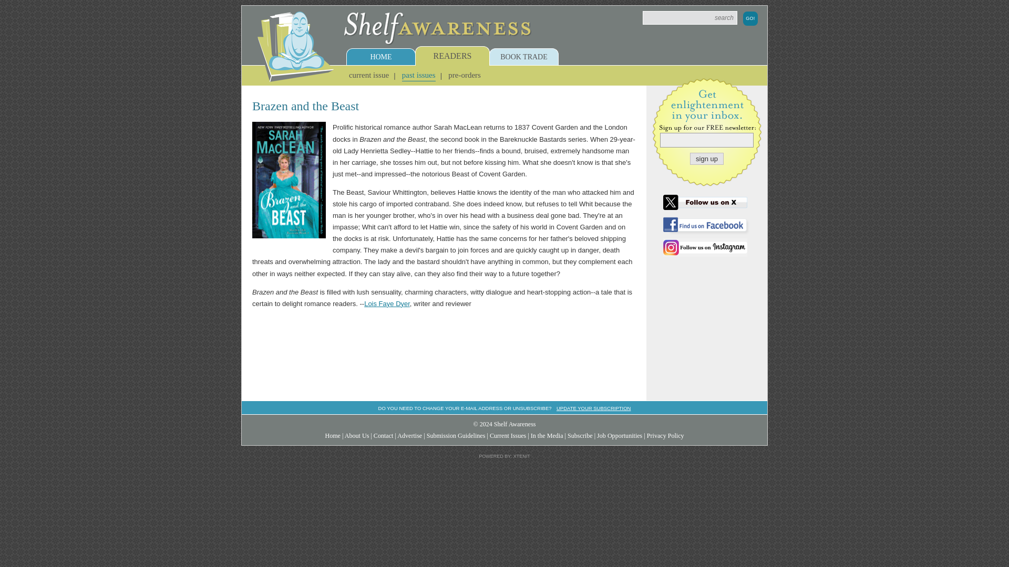 The image size is (1009, 567). Describe the element at coordinates (665, 436) in the screenshot. I see `Privacy Policy` at that location.